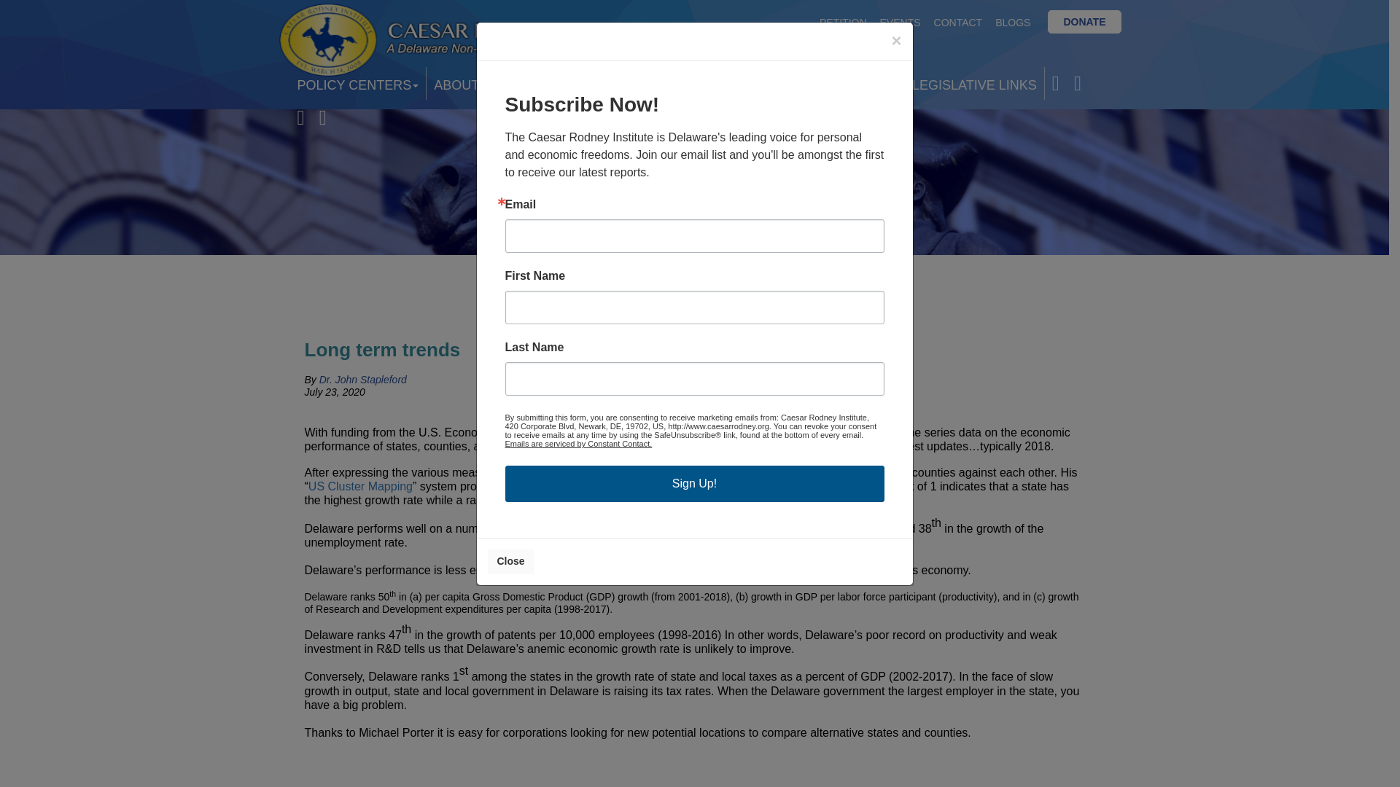  Describe the element at coordinates (958, 22) in the screenshot. I see `CONTACT` at that location.